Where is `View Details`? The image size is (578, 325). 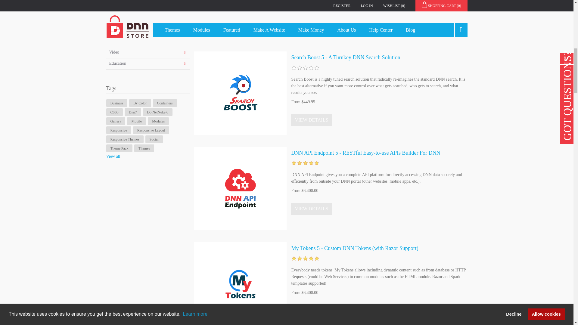 View Details is located at coordinates (311, 24).